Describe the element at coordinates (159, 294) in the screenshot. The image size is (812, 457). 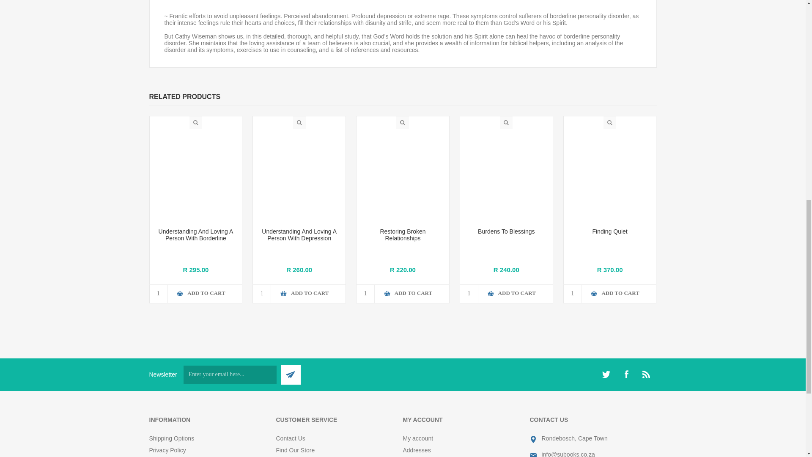
I see `1` at that location.